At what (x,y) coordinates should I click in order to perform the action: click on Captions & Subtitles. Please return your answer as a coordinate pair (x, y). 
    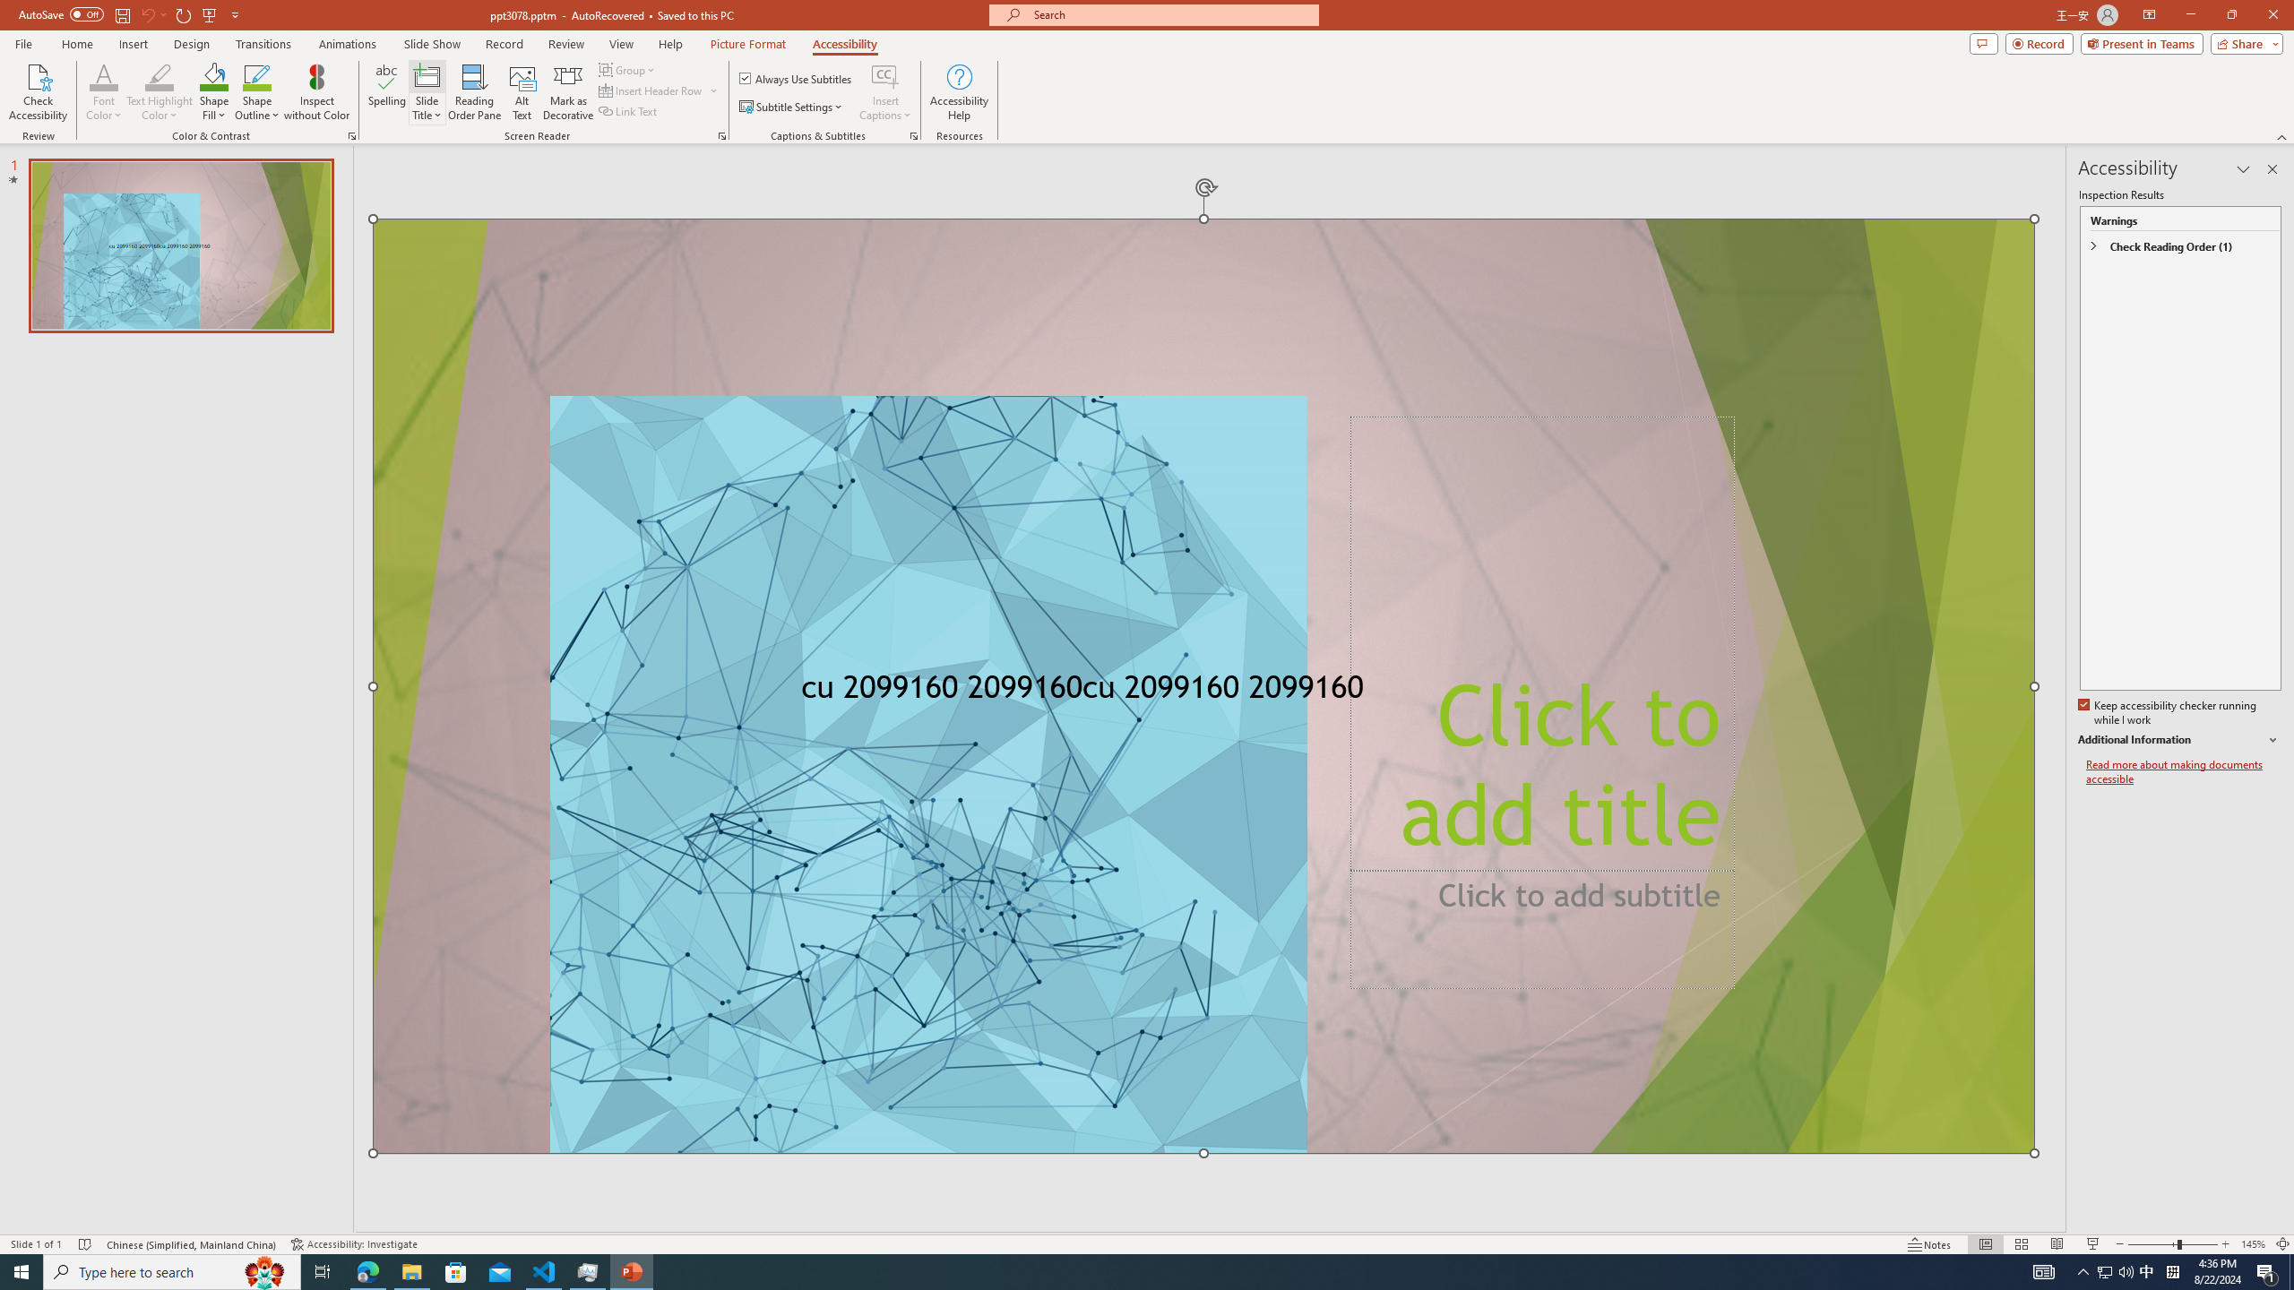
    Looking at the image, I should click on (914, 136).